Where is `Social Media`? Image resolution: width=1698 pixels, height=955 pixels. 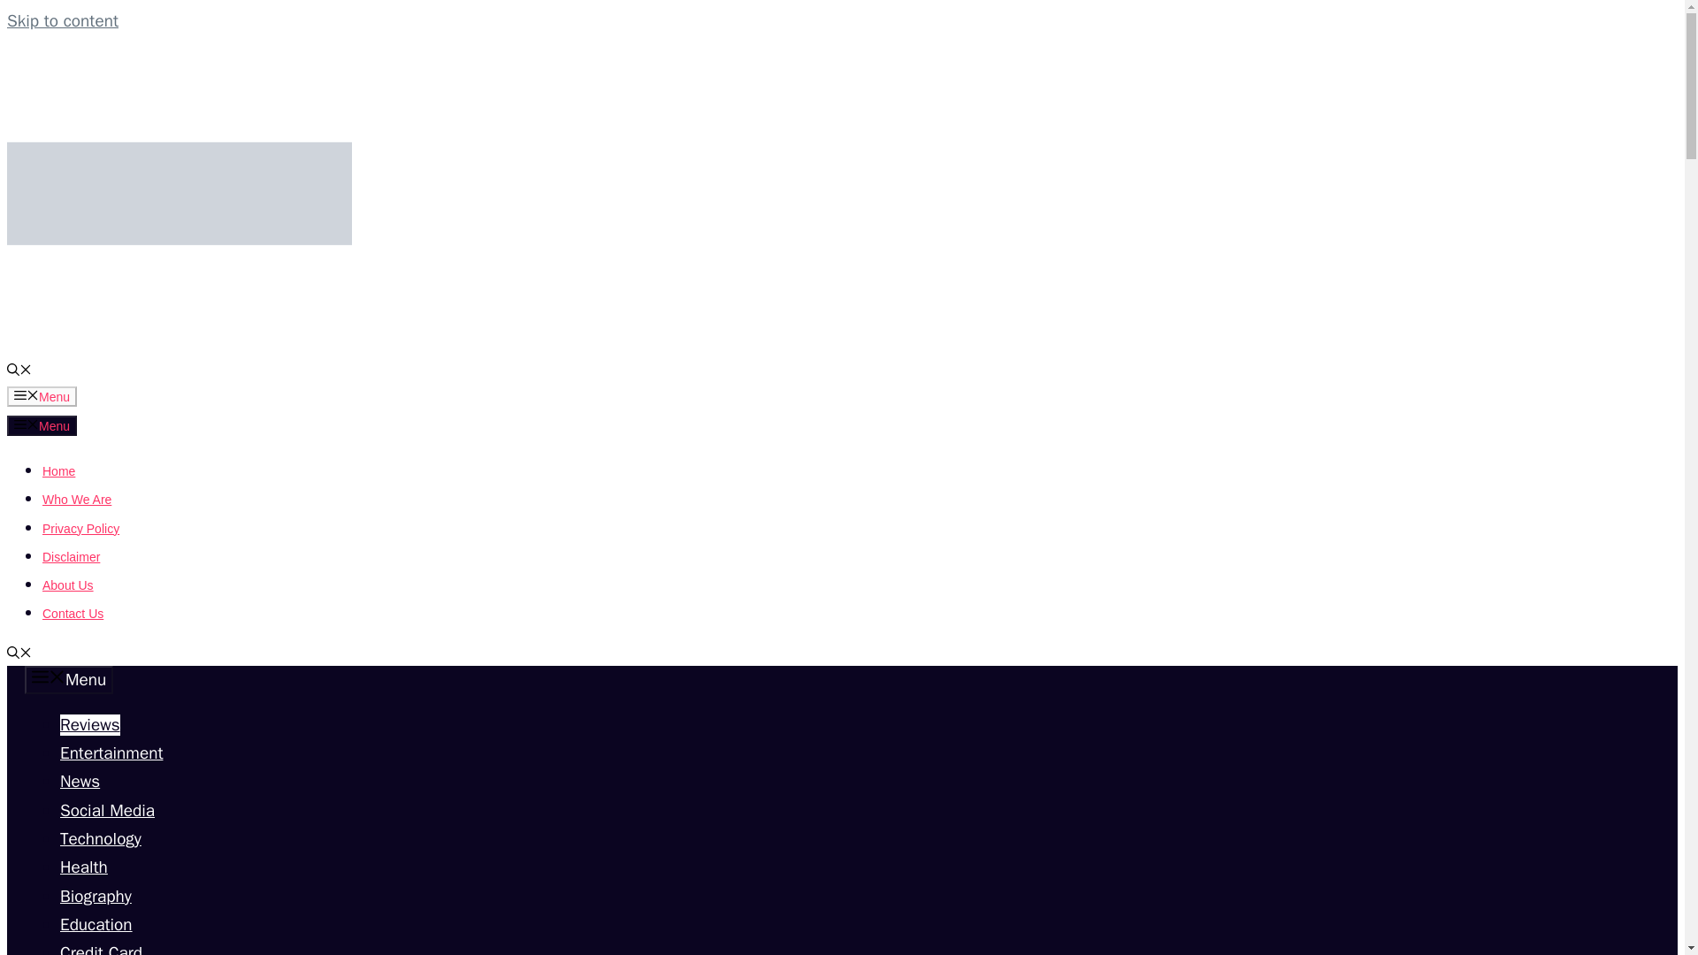
Social Media is located at coordinates (106, 810).